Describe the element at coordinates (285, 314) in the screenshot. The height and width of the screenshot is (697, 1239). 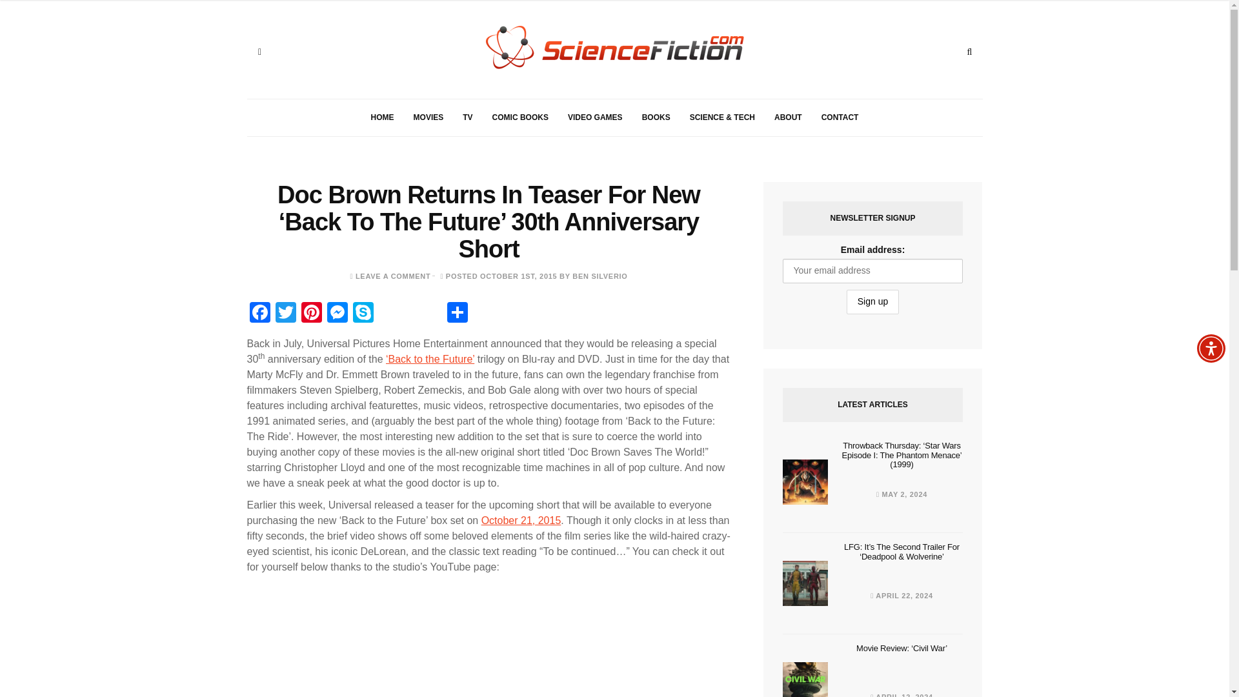
I see `Twitter` at that location.